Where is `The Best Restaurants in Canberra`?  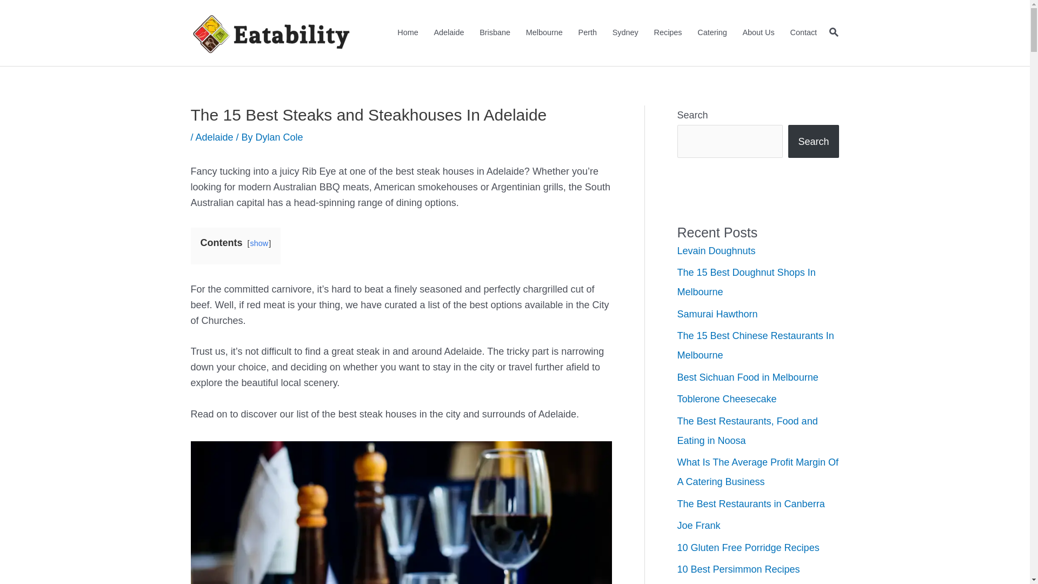 The Best Restaurants in Canberra is located at coordinates (750, 504).